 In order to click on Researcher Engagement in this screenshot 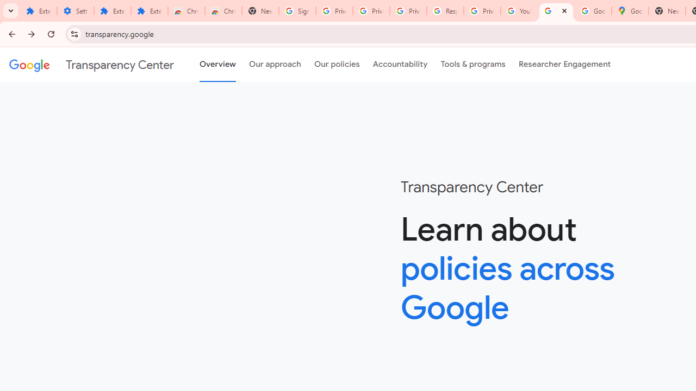, I will do `click(564, 65)`.